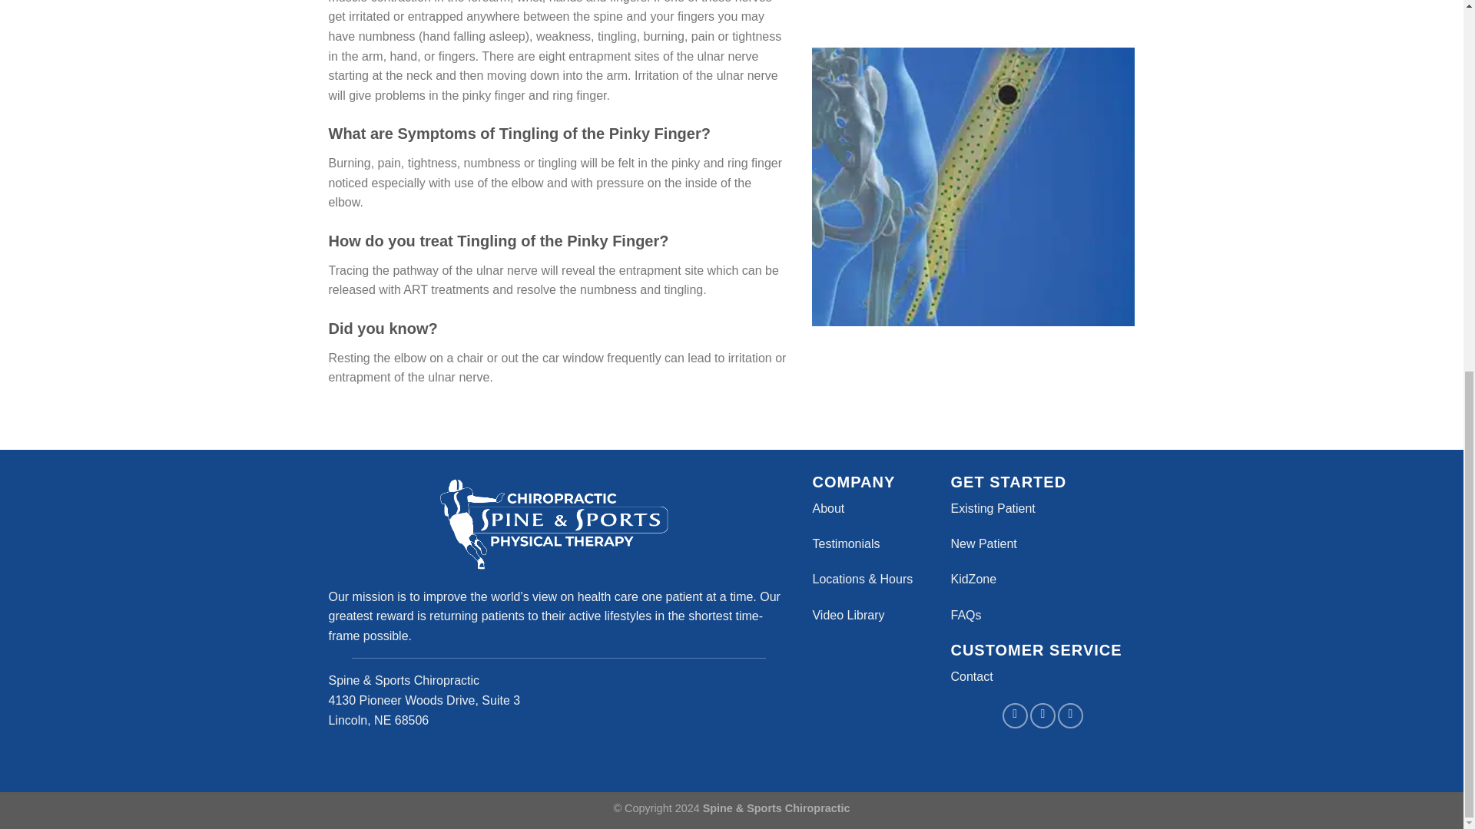 Image resolution: width=1475 pixels, height=829 pixels. I want to click on Follow on Facebook, so click(1016, 715).